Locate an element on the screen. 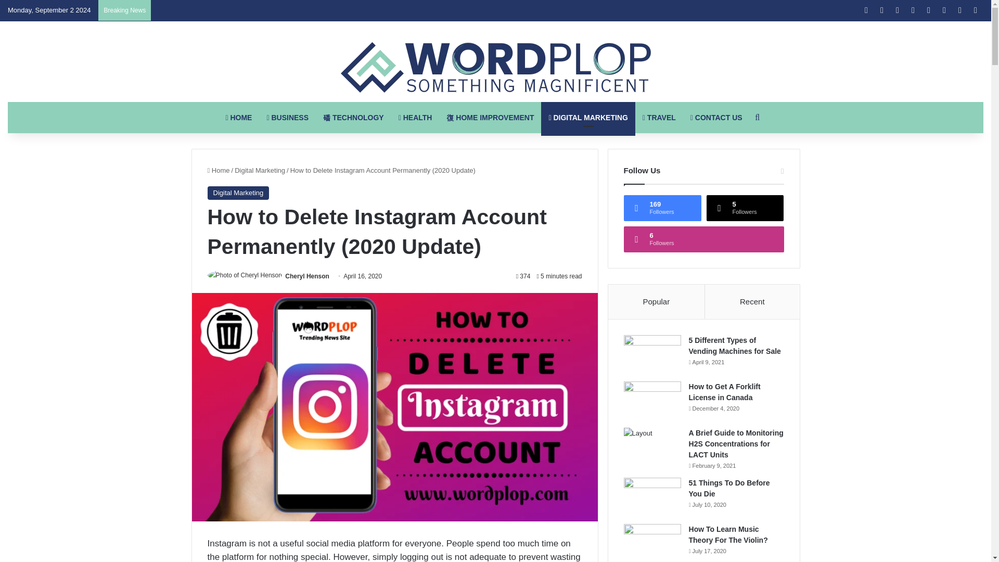 This screenshot has width=999, height=562. HEALTH is located at coordinates (415, 117).